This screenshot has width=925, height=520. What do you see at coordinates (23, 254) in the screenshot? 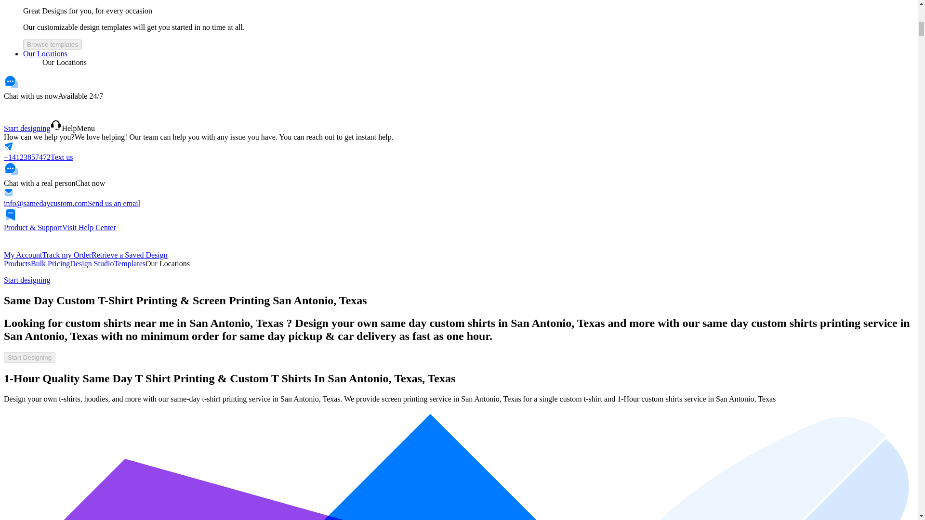
I see `My Account` at bounding box center [23, 254].